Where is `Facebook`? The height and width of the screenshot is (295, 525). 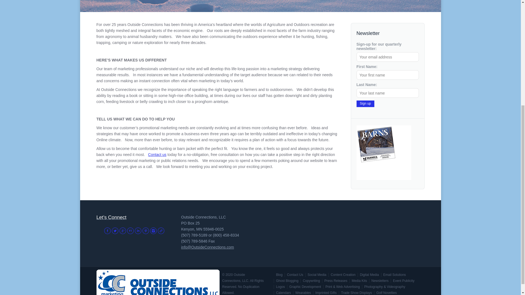
Facebook is located at coordinates (107, 231).